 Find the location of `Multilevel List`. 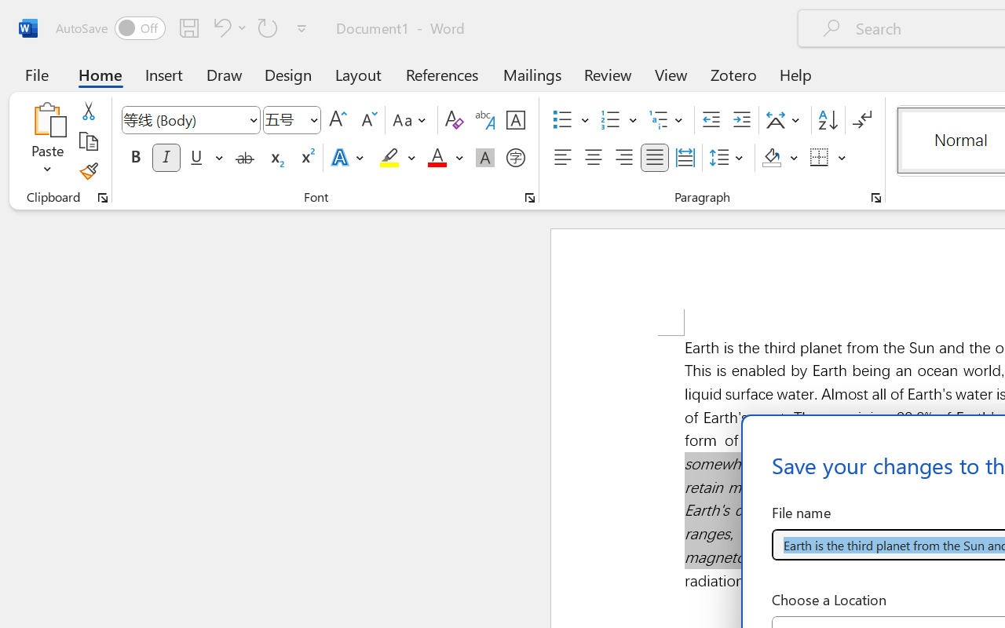

Multilevel List is located at coordinates (667, 120).